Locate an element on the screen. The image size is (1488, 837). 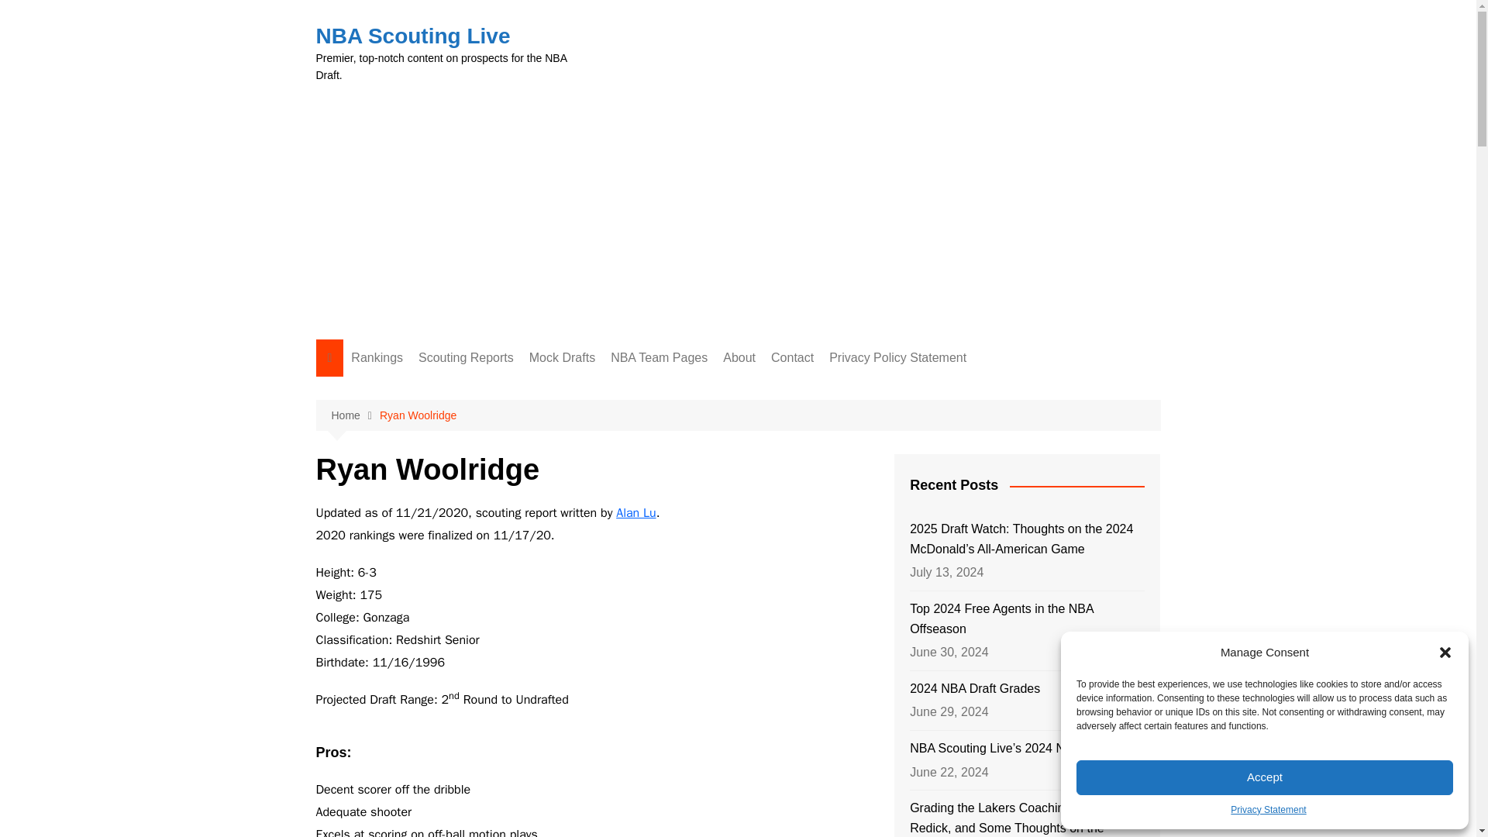
2023 Scouting Reports is located at coordinates (496, 440).